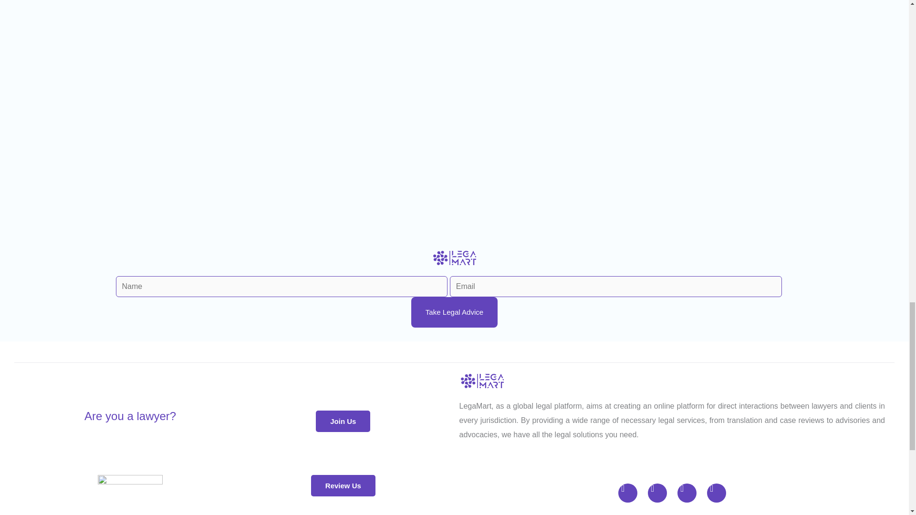  Describe the element at coordinates (343, 485) in the screenshot. I see `Review Us` at that location.